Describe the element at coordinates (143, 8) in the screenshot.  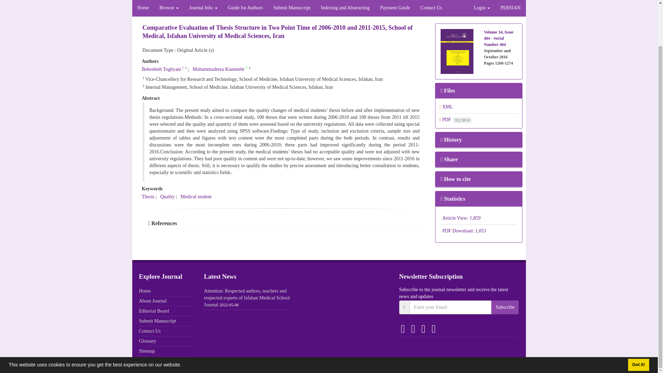
I see `Home` at that location.